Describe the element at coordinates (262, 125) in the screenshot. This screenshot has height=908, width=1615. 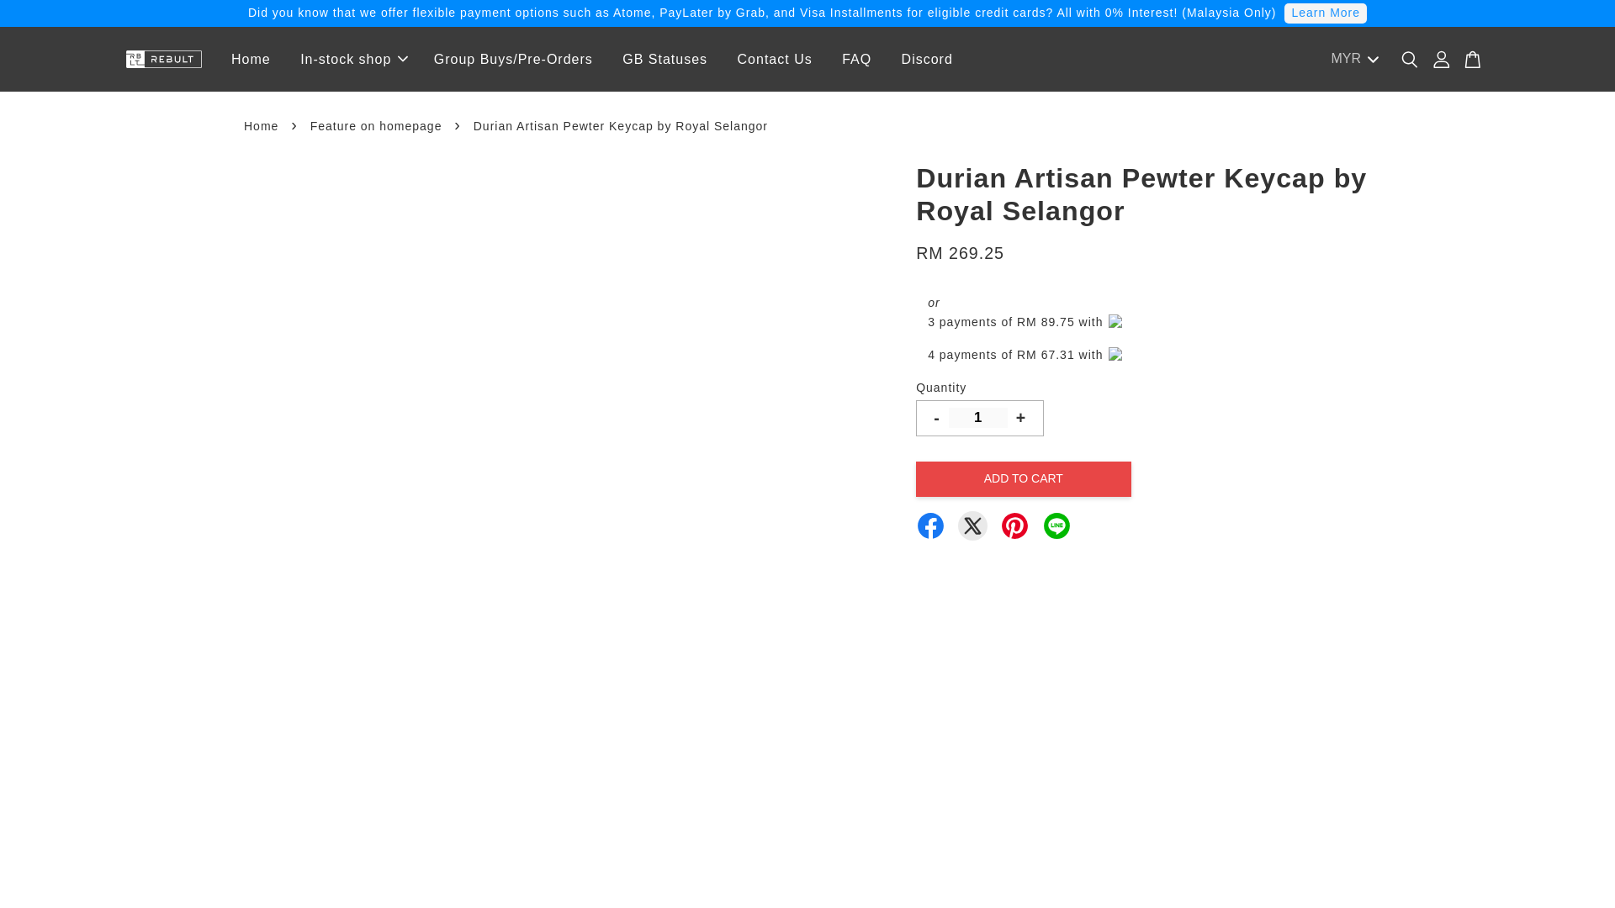
I see `Back to the homepage` at that location.